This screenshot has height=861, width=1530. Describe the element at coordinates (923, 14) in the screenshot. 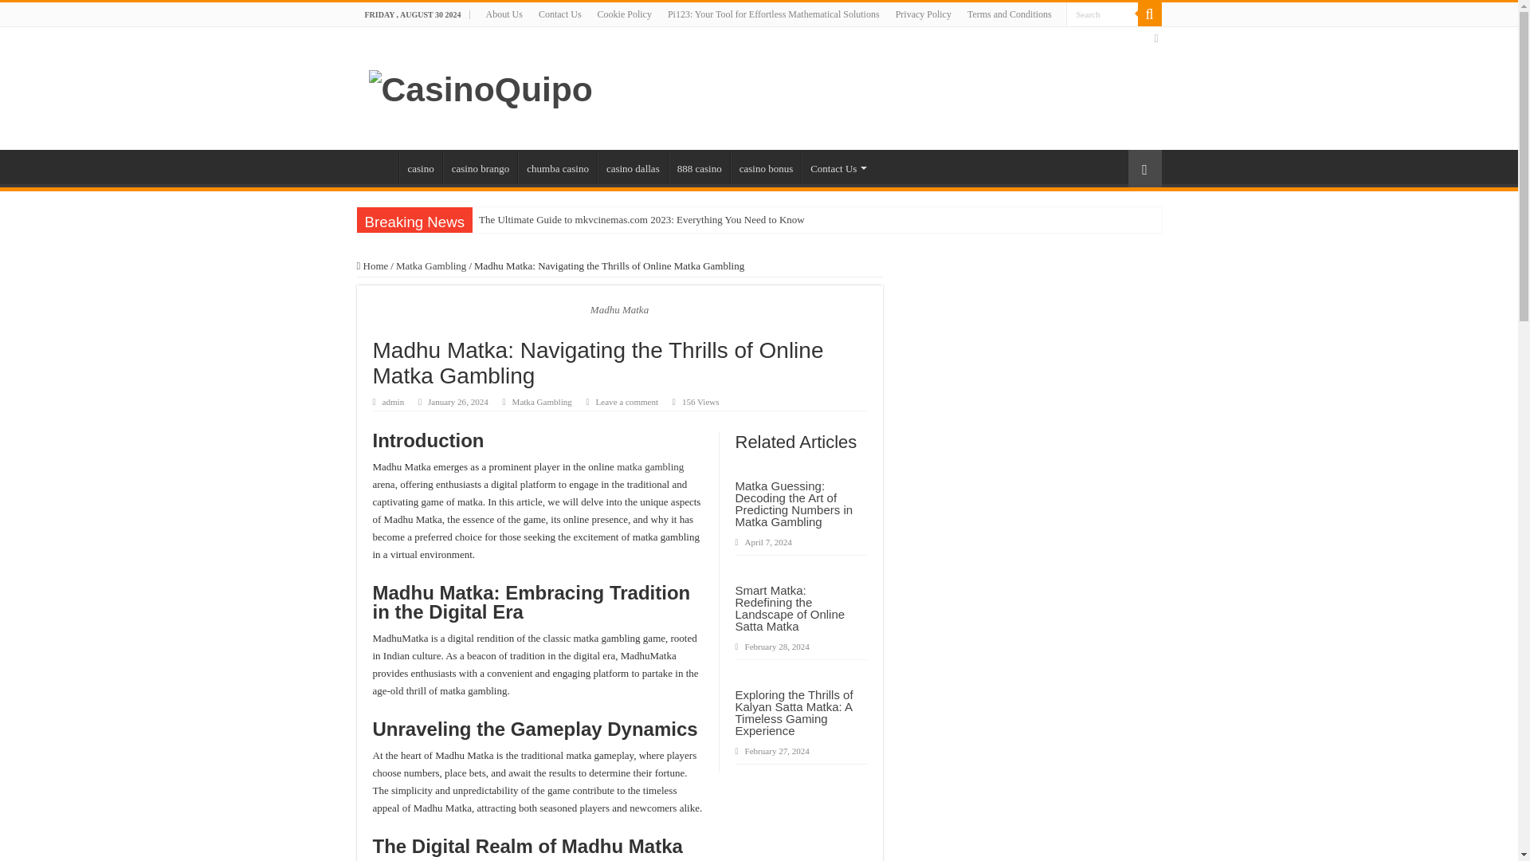

I see `Privacy Policy` at that location.